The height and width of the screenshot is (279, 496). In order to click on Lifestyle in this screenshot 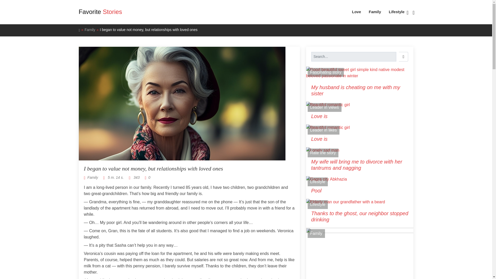, I will do `click(318, 205)`.